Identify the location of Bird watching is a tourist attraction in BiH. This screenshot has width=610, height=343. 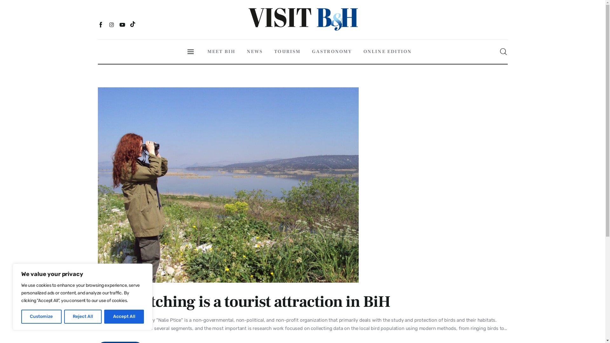
(244, 302).